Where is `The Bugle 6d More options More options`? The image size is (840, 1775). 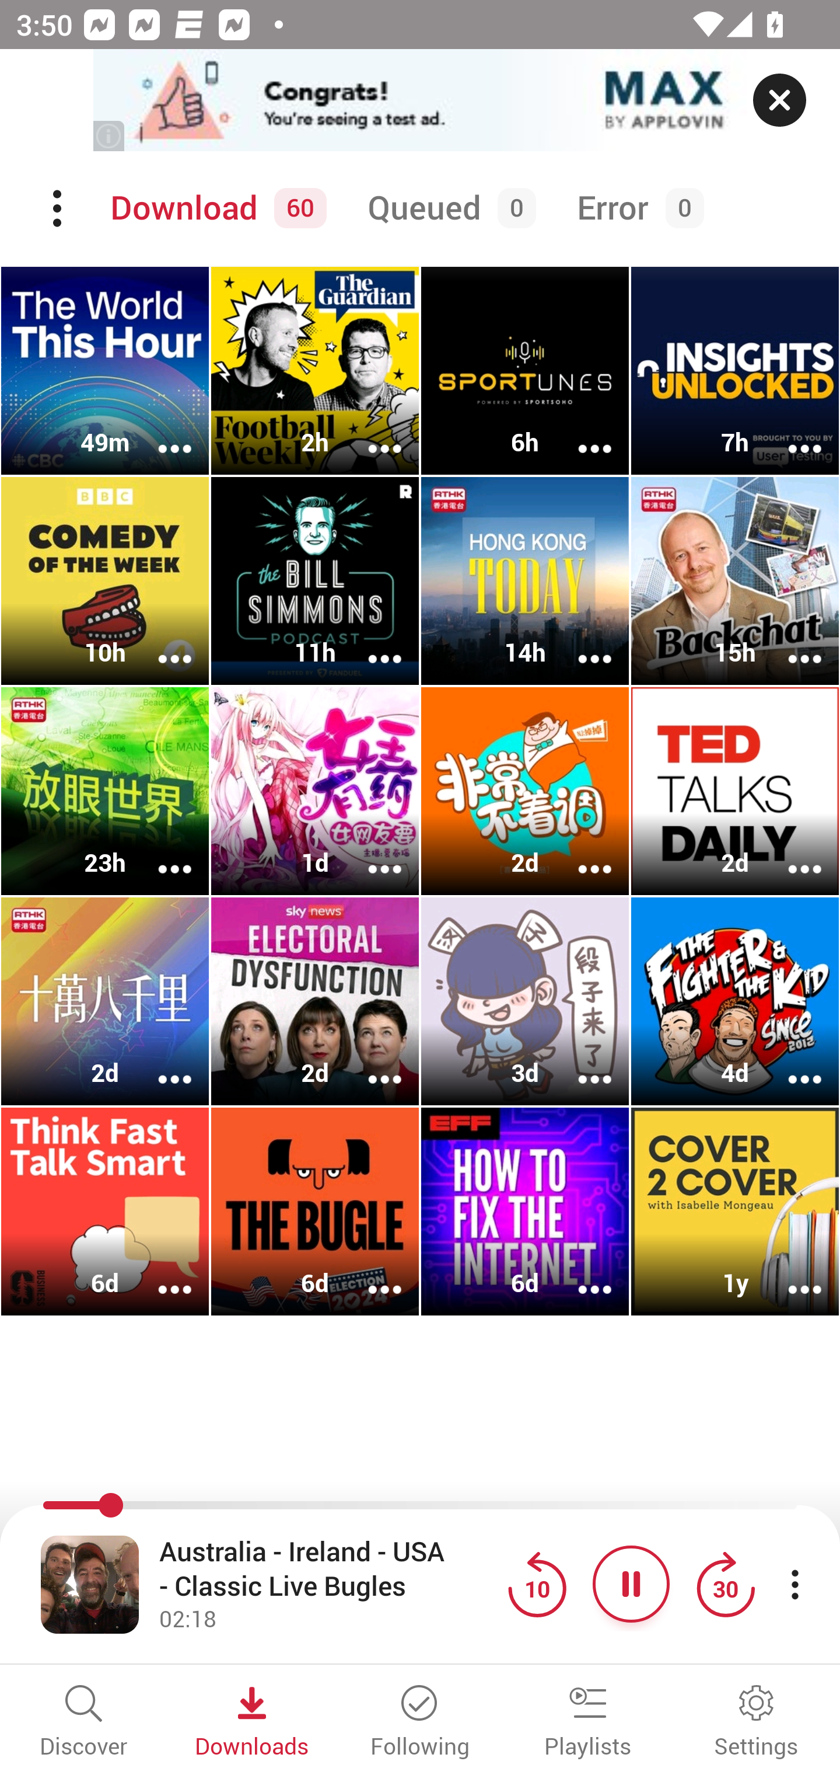
The Bugle 6d More options More options is located at coordinates (315, 1211).